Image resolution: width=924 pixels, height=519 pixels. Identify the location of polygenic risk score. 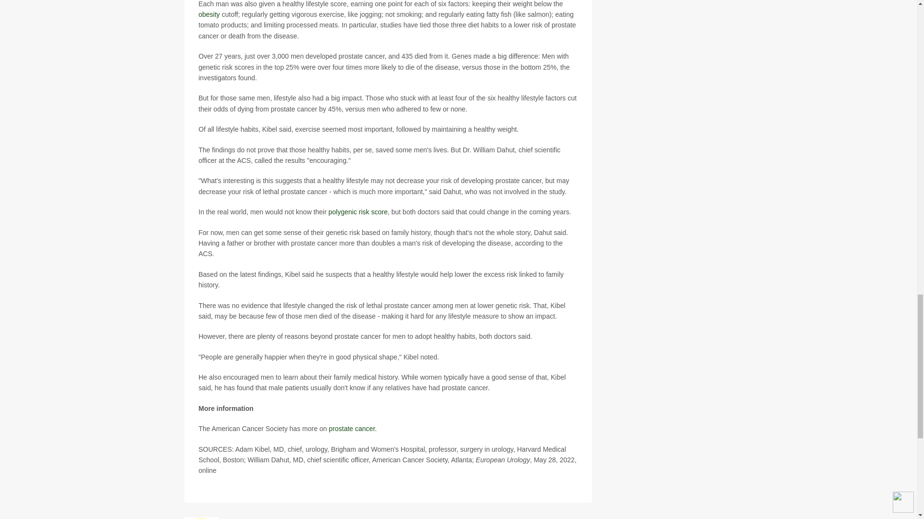
(358, 212).